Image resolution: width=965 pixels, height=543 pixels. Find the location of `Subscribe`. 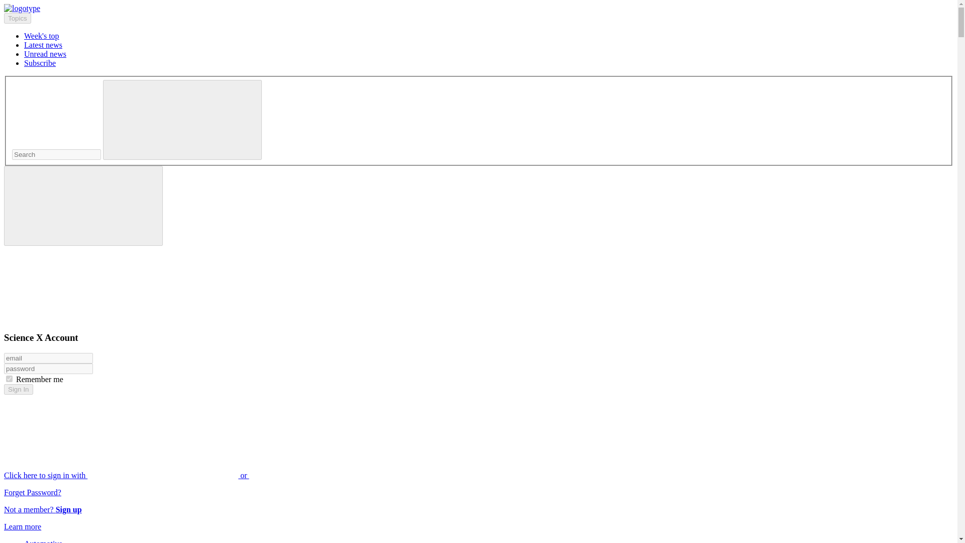

Subscribe is located at coordinates (40, 62).